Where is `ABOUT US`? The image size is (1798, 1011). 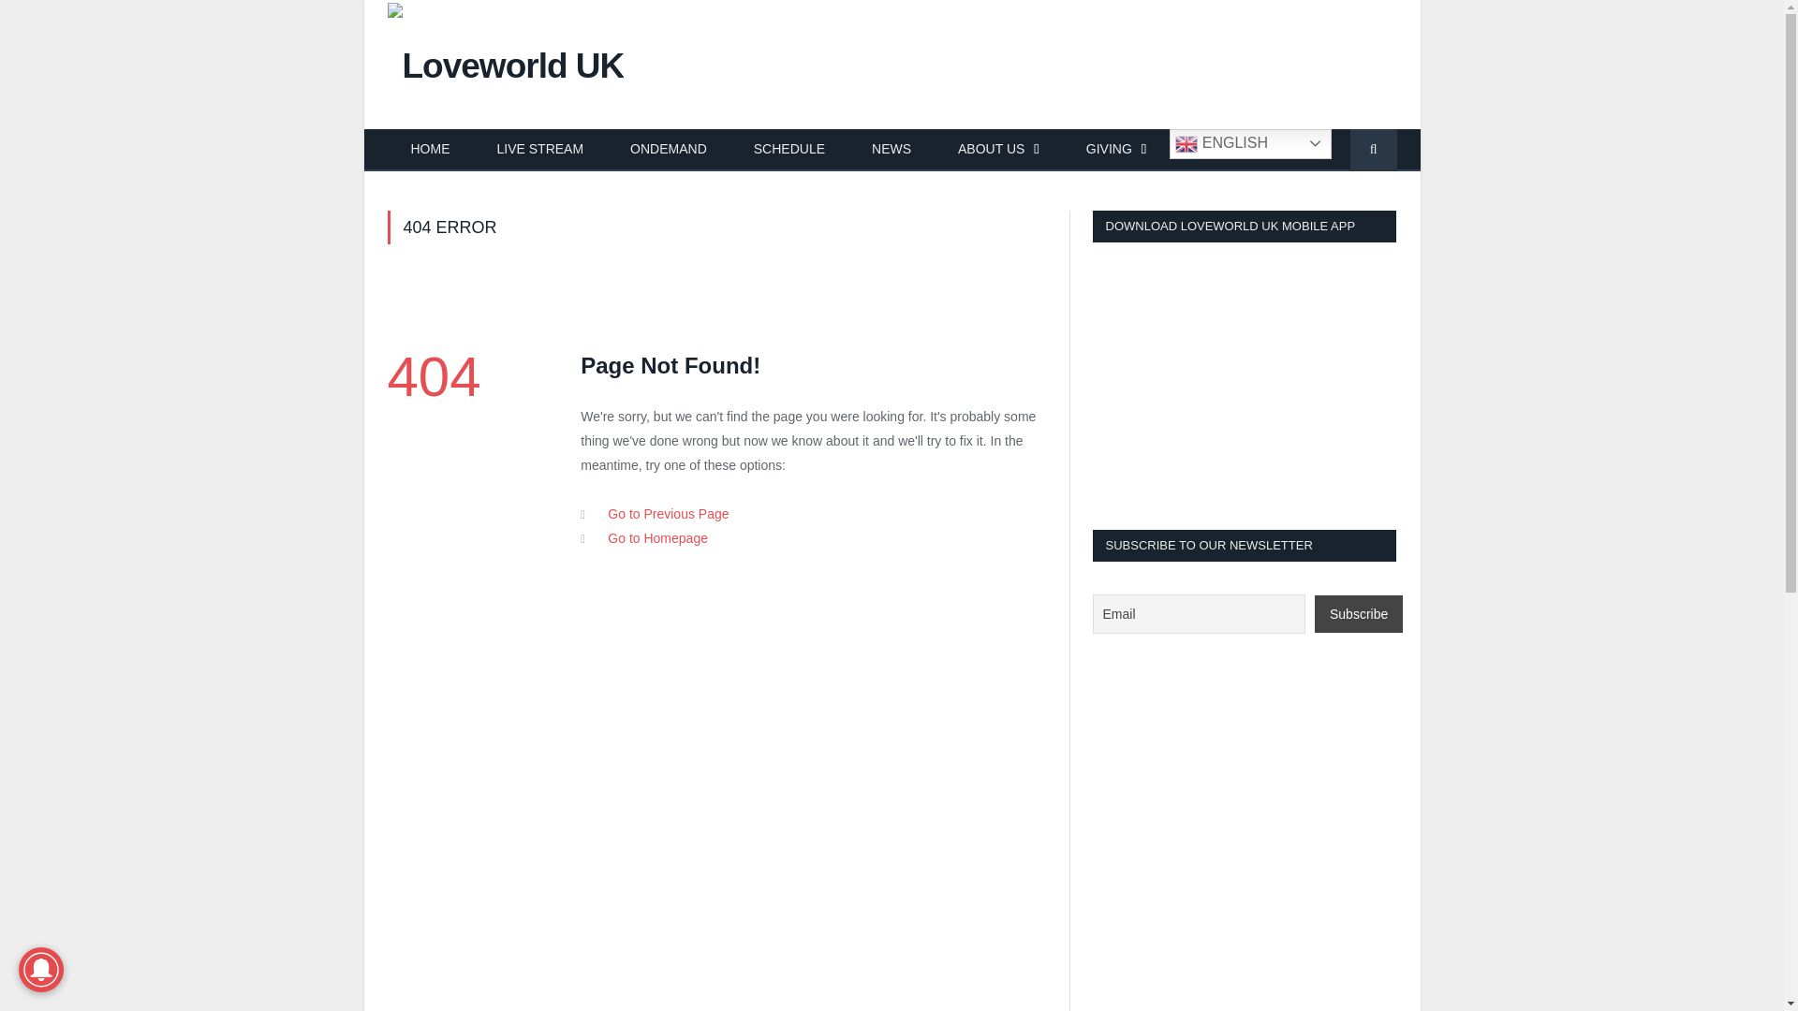 ABOUT US is located at coordinates (998, 150).